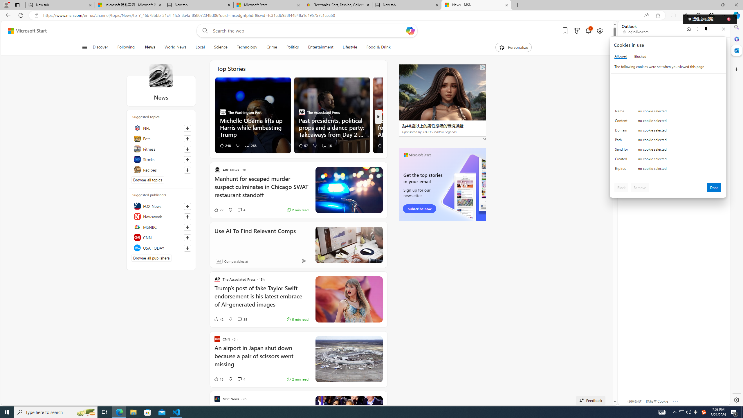 Image resolution: width=743 pixels, height=418 pixels. I want to click on Dislike, so click(230, 379).